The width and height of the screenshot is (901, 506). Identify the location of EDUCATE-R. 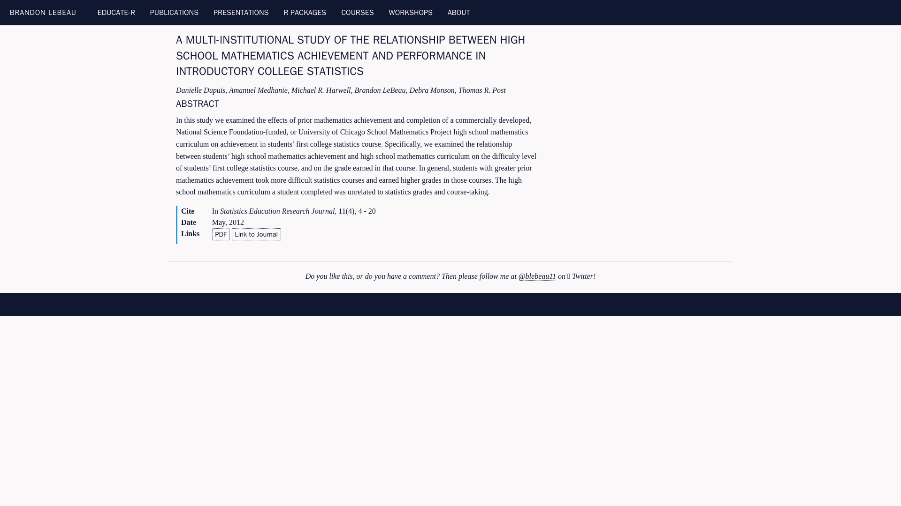
(116, 12).